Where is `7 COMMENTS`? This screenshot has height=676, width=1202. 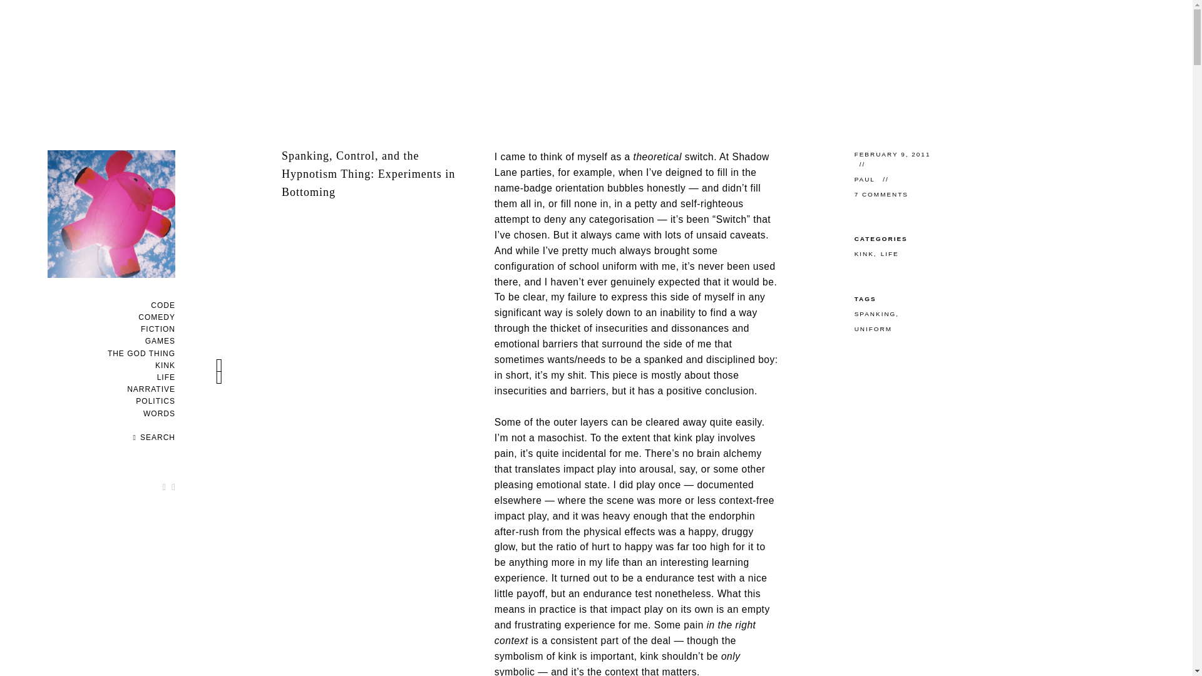
7 COMMENTS is located at coordinates (881, 194).